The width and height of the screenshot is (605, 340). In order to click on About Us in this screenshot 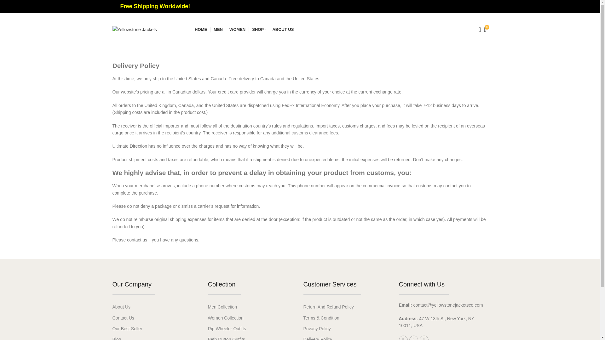, I will do `click(259, 30)`.